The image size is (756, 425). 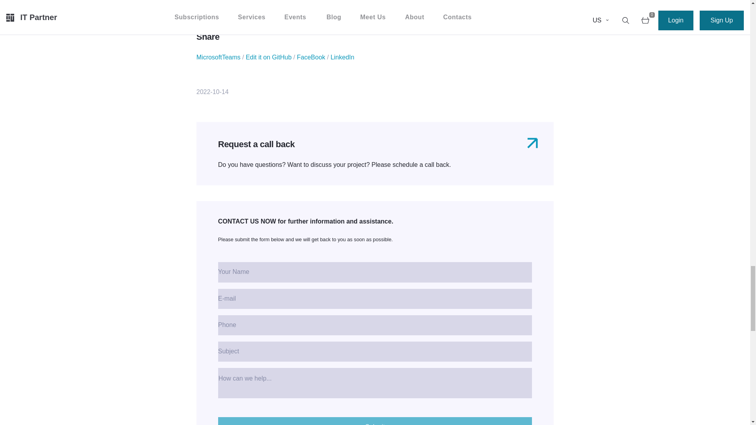 What do you see at coordinates (343, 57) in the screenshot?
I see `LinkedIn` at bounding box center [343, 57].